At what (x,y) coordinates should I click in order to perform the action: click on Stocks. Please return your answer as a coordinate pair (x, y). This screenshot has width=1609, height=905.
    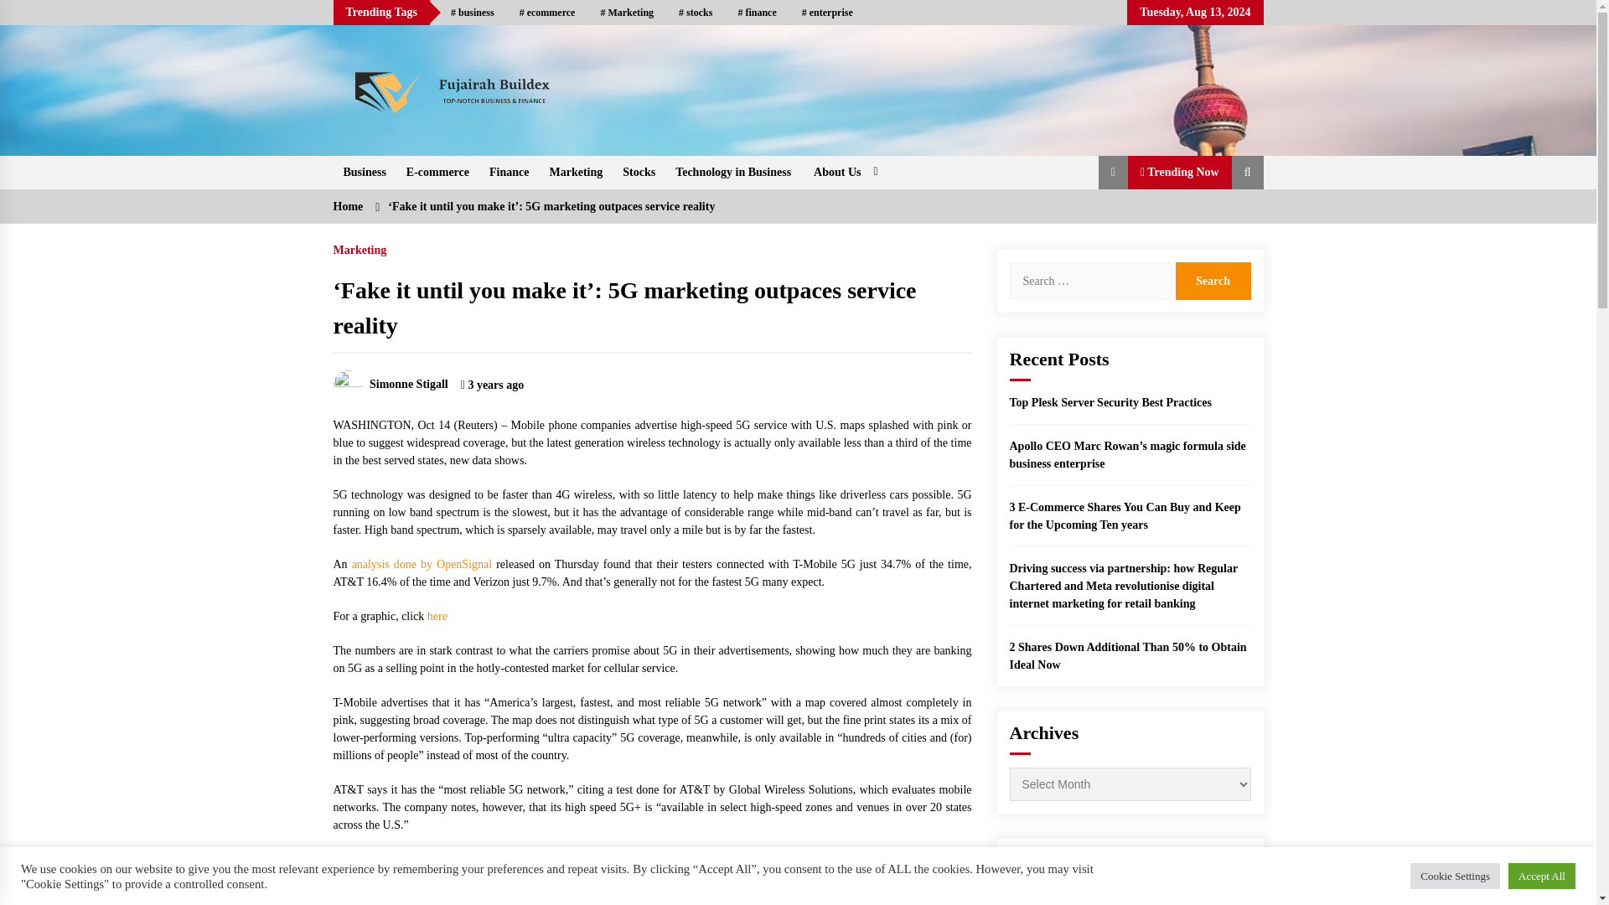
    Looking at the image, I should click on (639, 172).